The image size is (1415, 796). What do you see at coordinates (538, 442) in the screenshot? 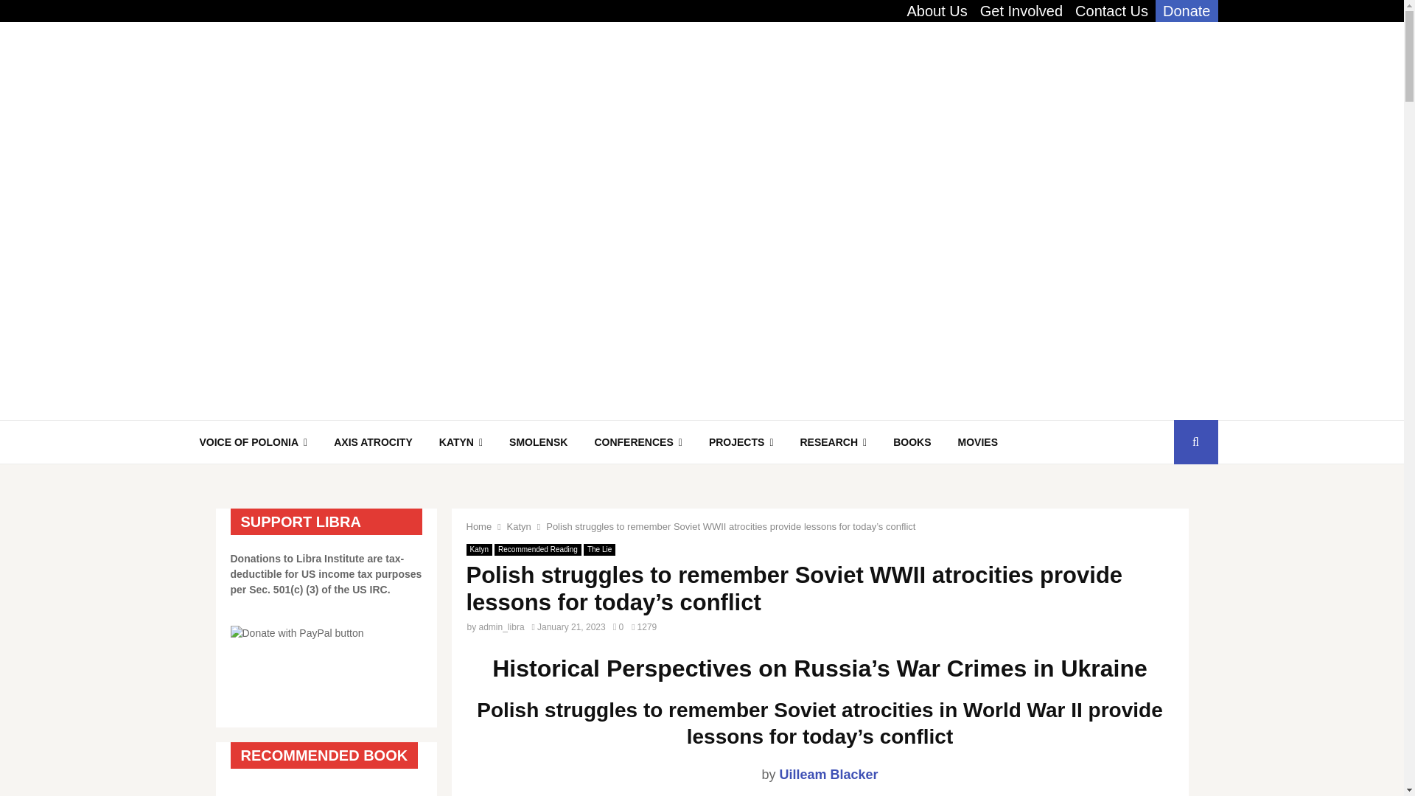
I see `SMOLENSK` at bounding box center [538, 442].